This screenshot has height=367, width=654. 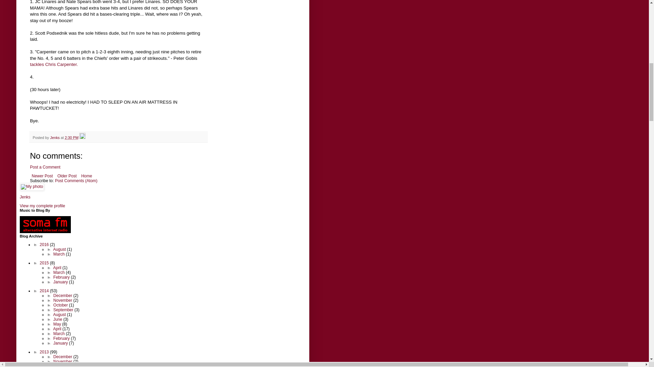 I want to click on November, so click(x=63, y=300).